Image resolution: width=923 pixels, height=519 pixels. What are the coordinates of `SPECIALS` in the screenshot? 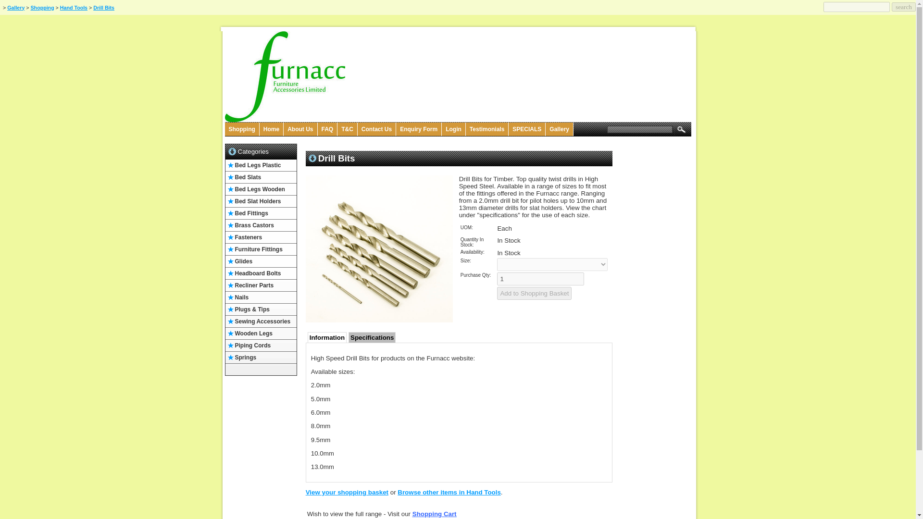 It's located at (527, 129).